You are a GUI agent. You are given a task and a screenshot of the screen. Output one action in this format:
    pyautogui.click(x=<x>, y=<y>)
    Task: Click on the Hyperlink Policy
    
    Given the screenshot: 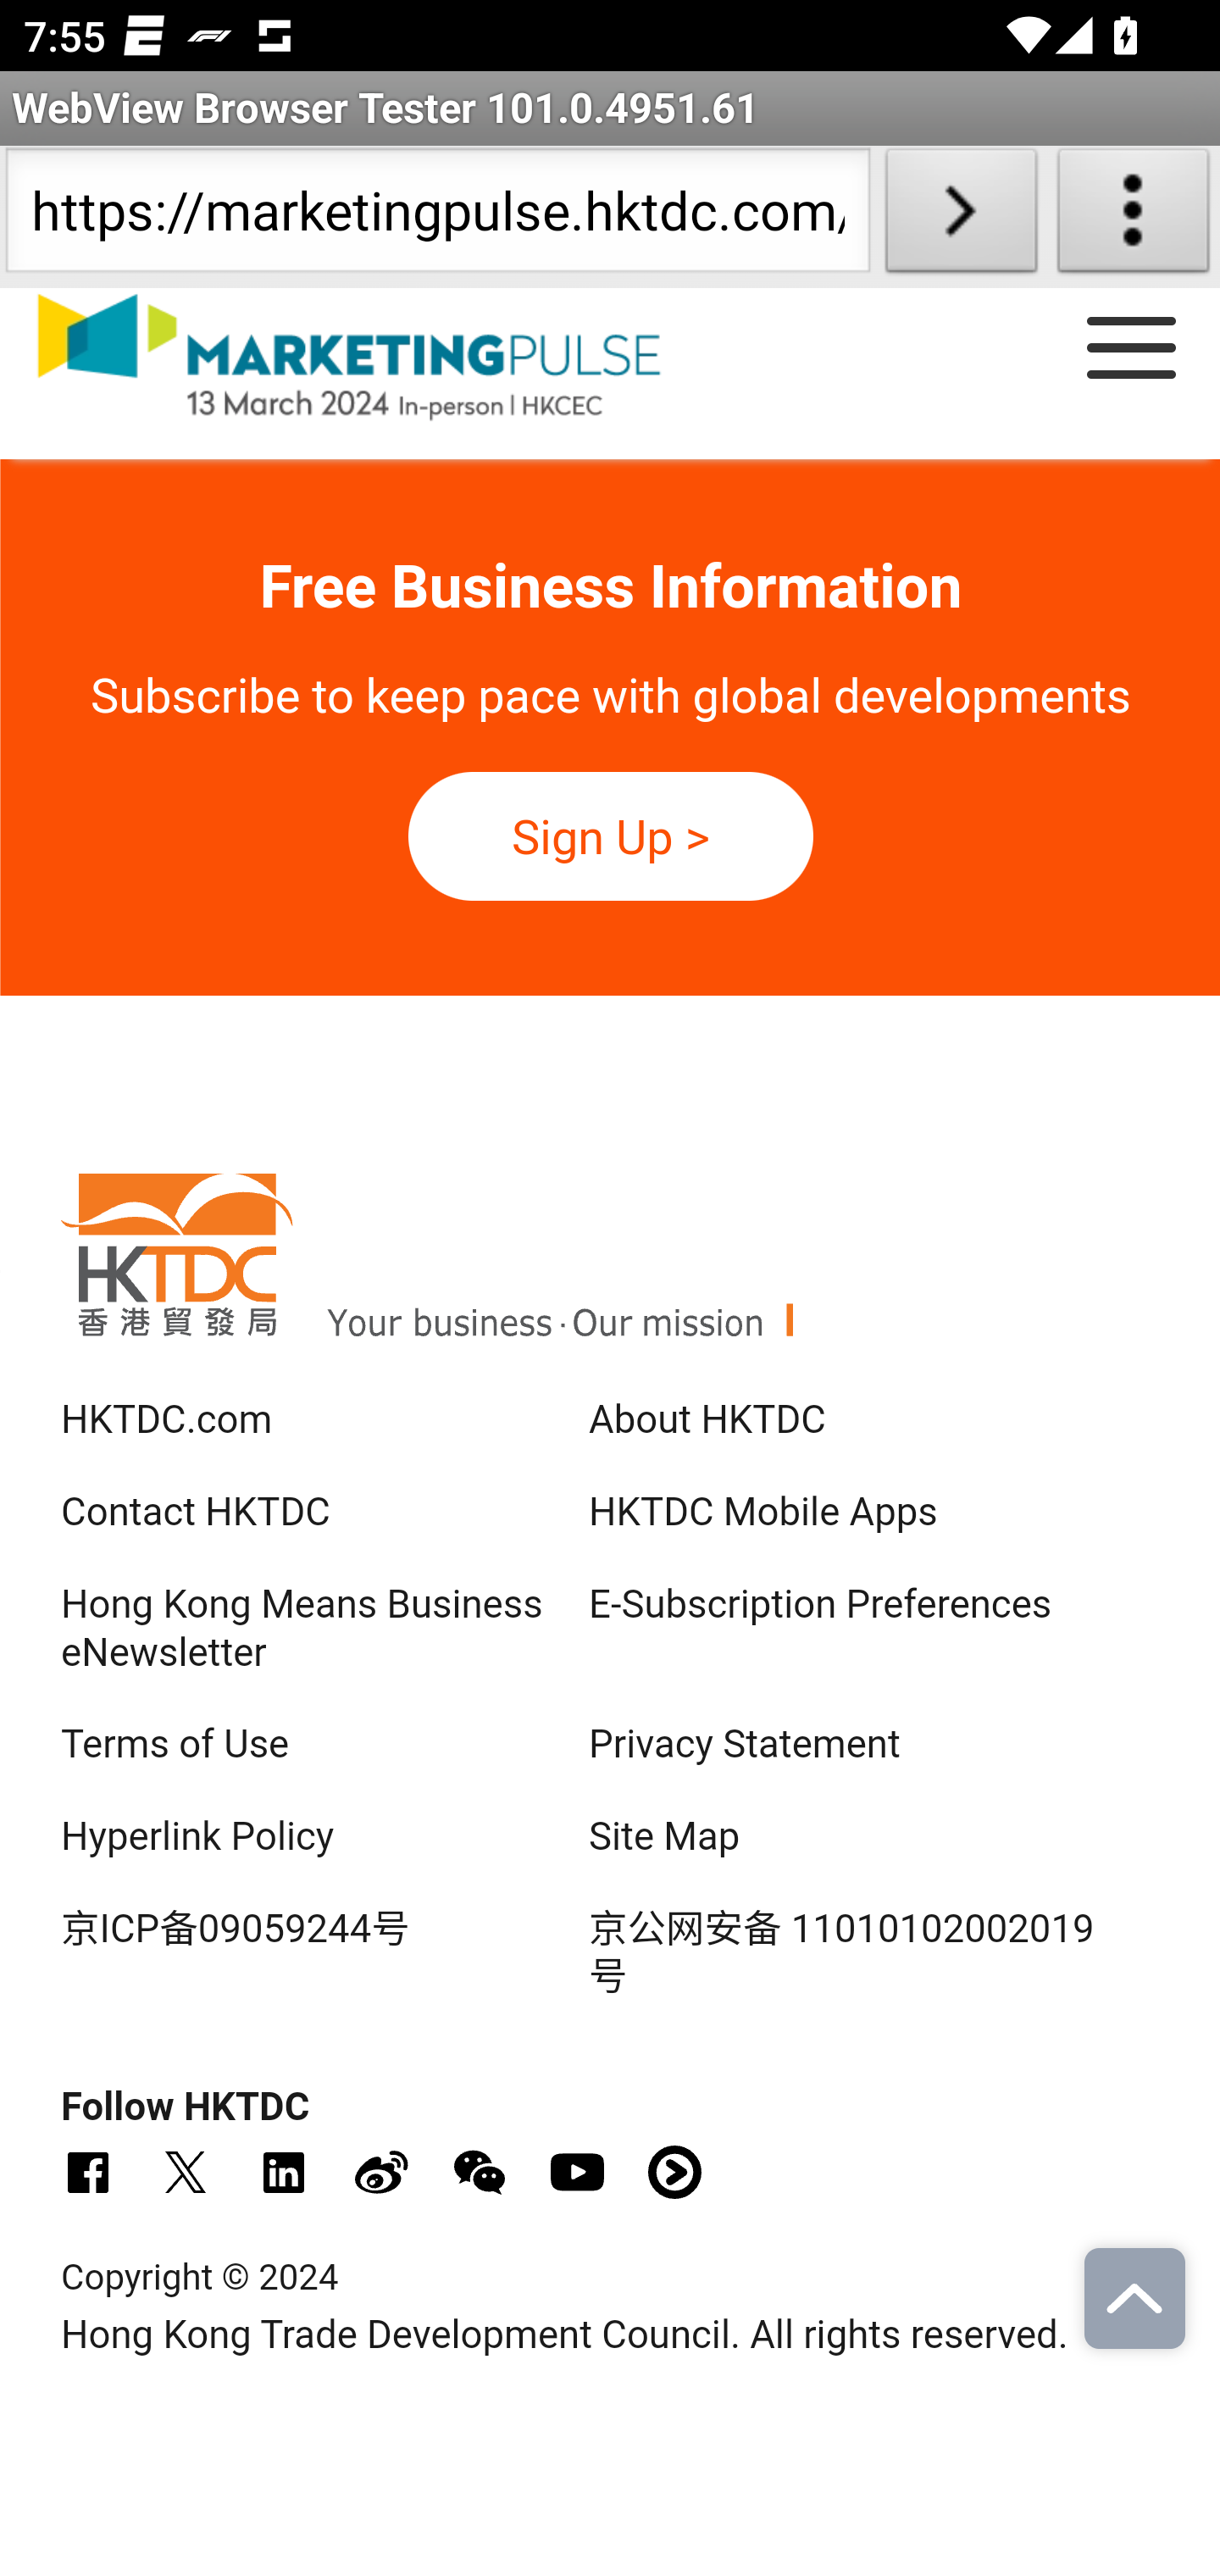 What is the action you would take?
    pyautogui.click(x=212, y=1839)
    